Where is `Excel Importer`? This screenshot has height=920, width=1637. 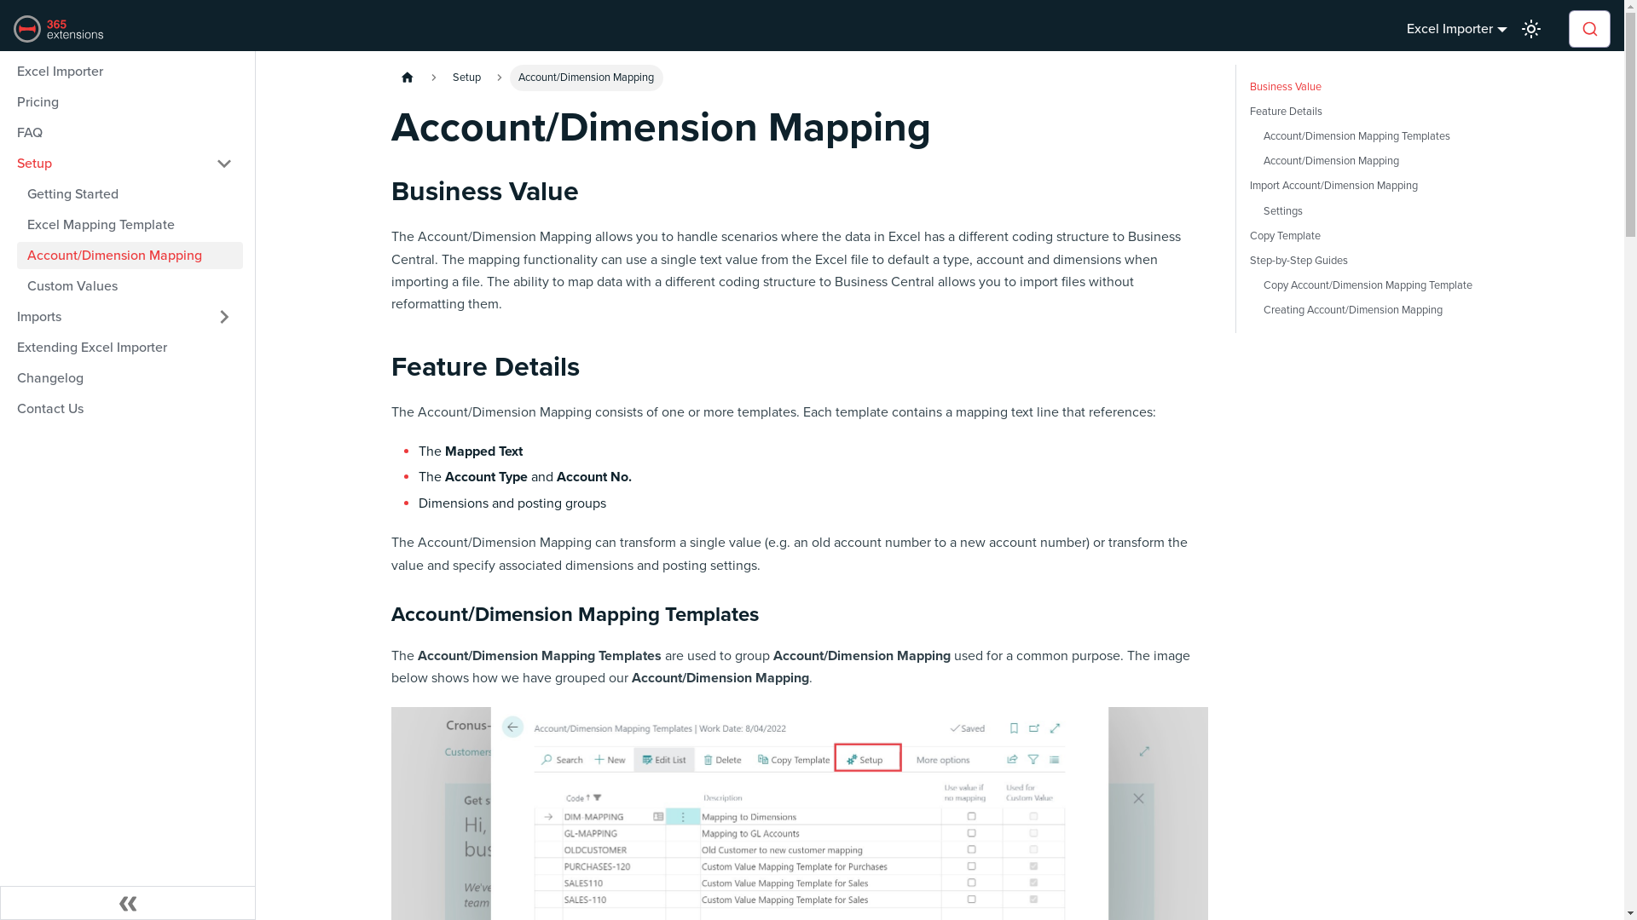 Excel Importer is located at coordinates (1457, 29).